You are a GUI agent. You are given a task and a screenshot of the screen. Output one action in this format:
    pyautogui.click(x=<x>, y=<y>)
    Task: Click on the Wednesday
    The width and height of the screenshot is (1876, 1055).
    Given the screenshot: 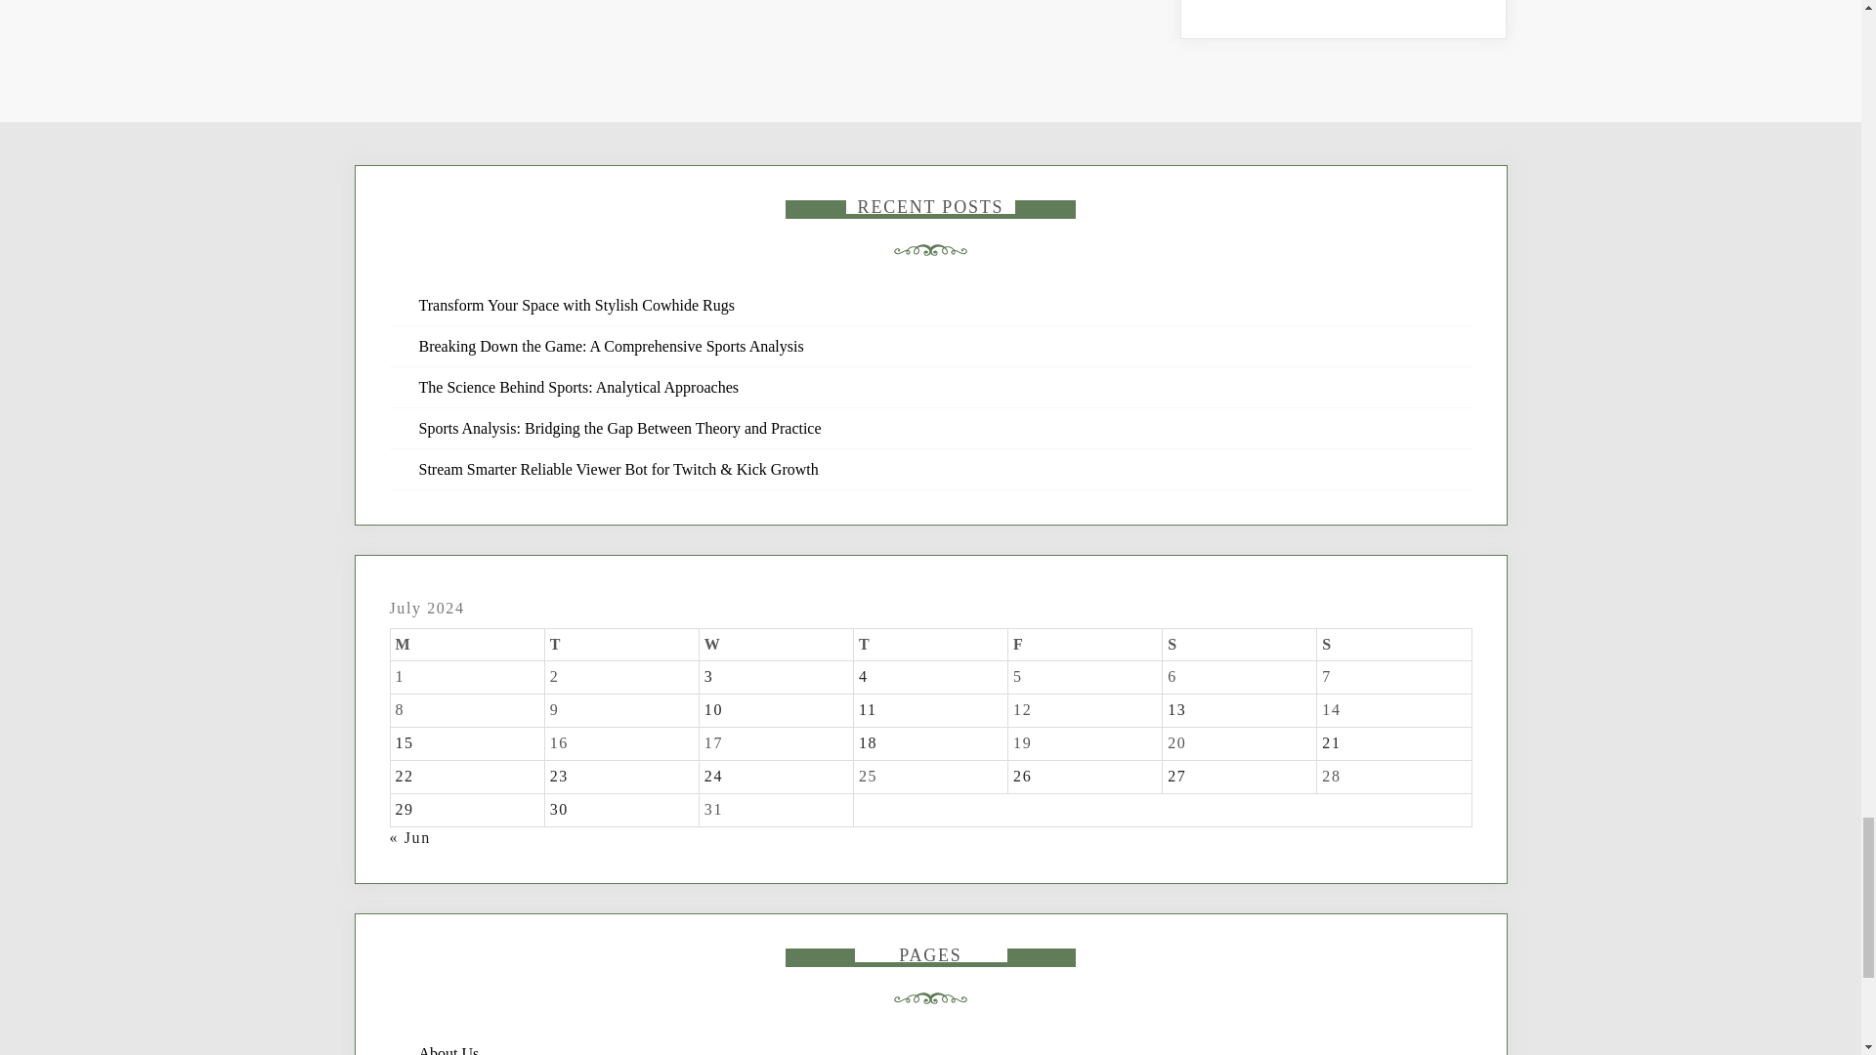 What is the action you would take?
    pyautogui.click(x=776, y=645)
    